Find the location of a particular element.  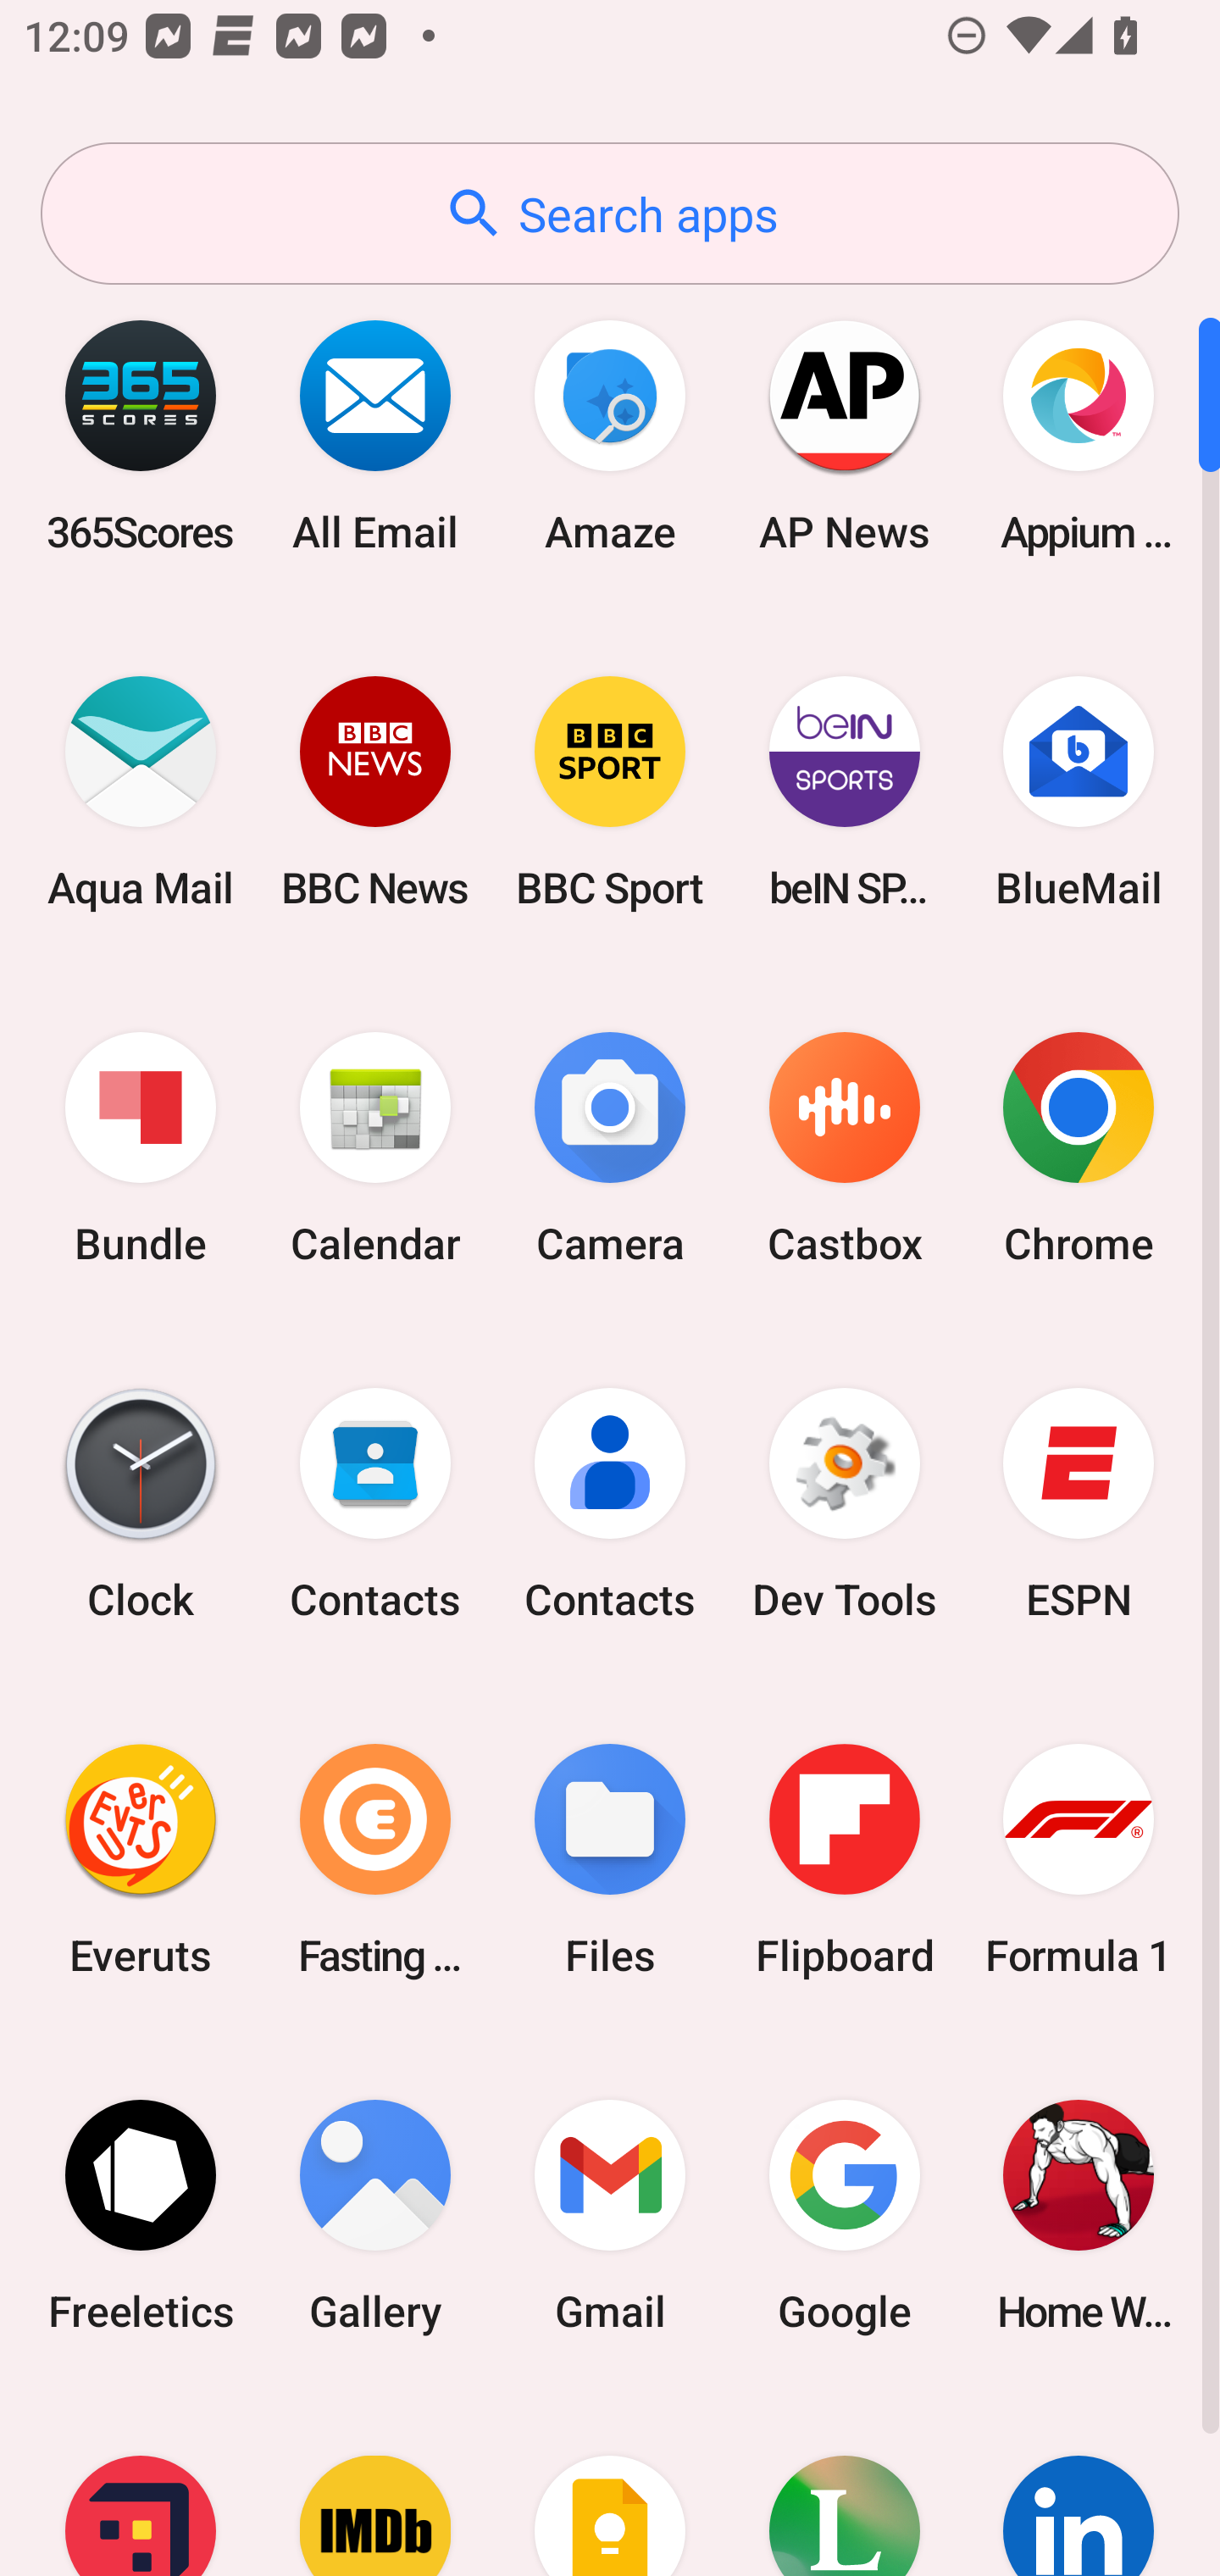

Home Workout is located at coordinates (1079, 2215).